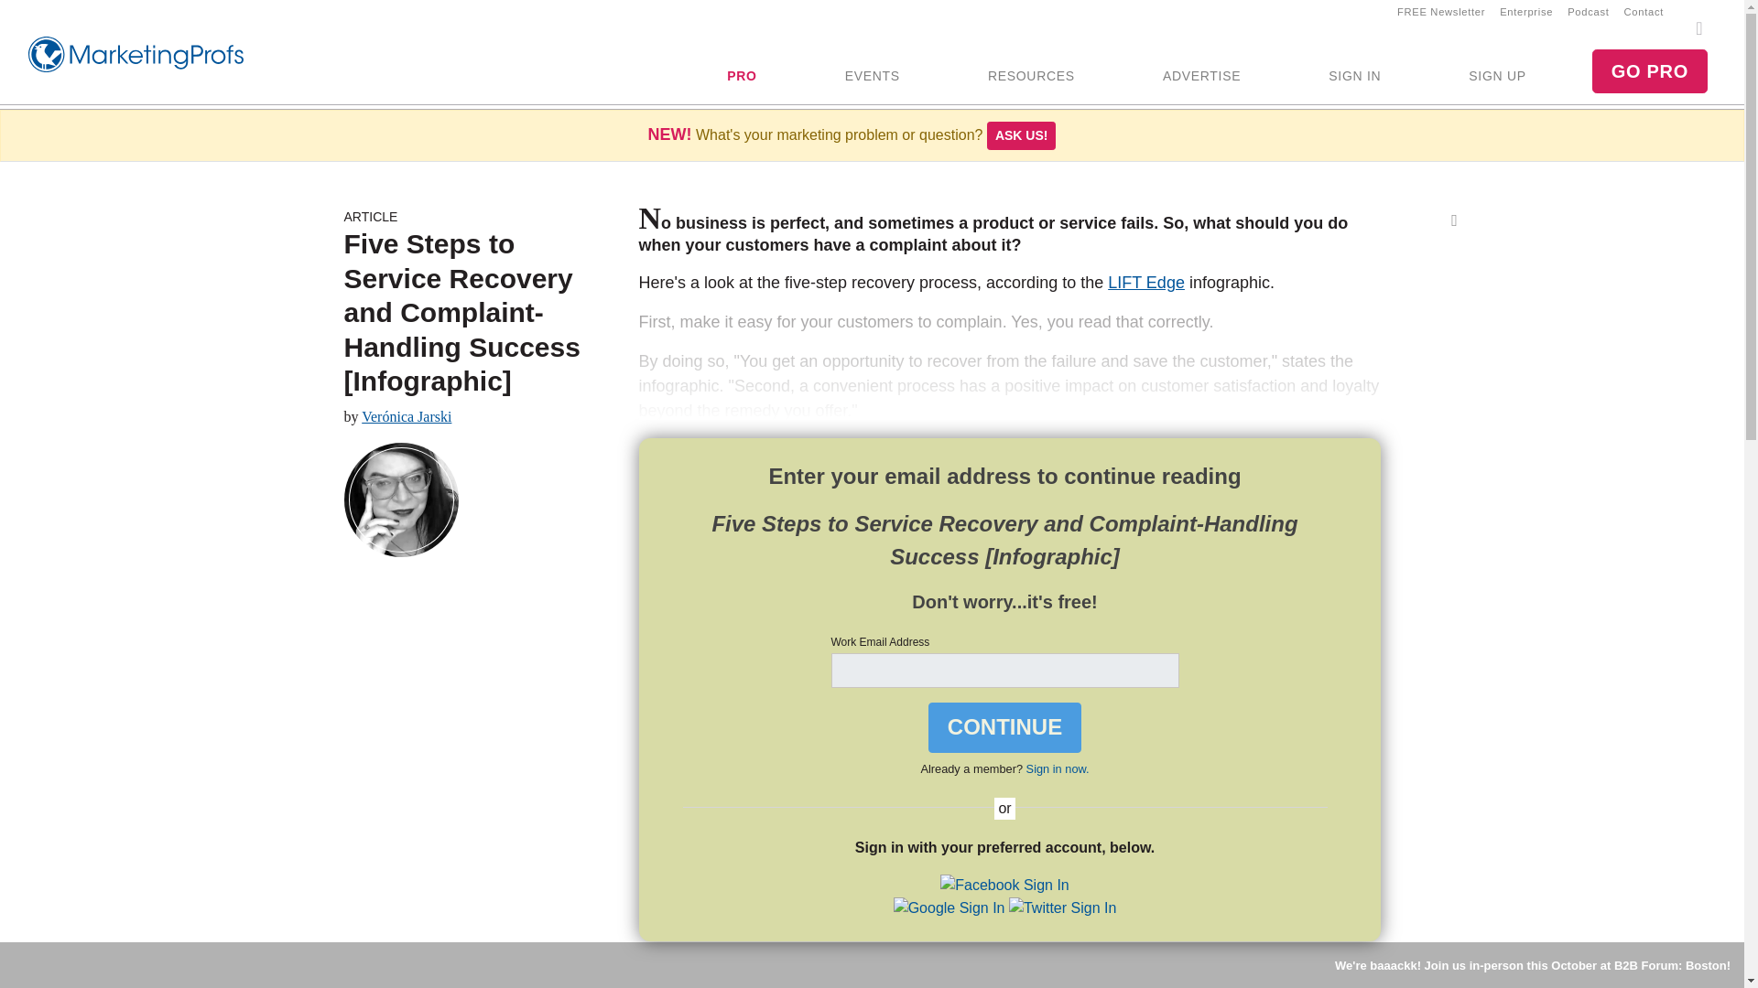 This screenshot has height=988, width=1758. I want to click on RESOURCES, so click(1031, 77).